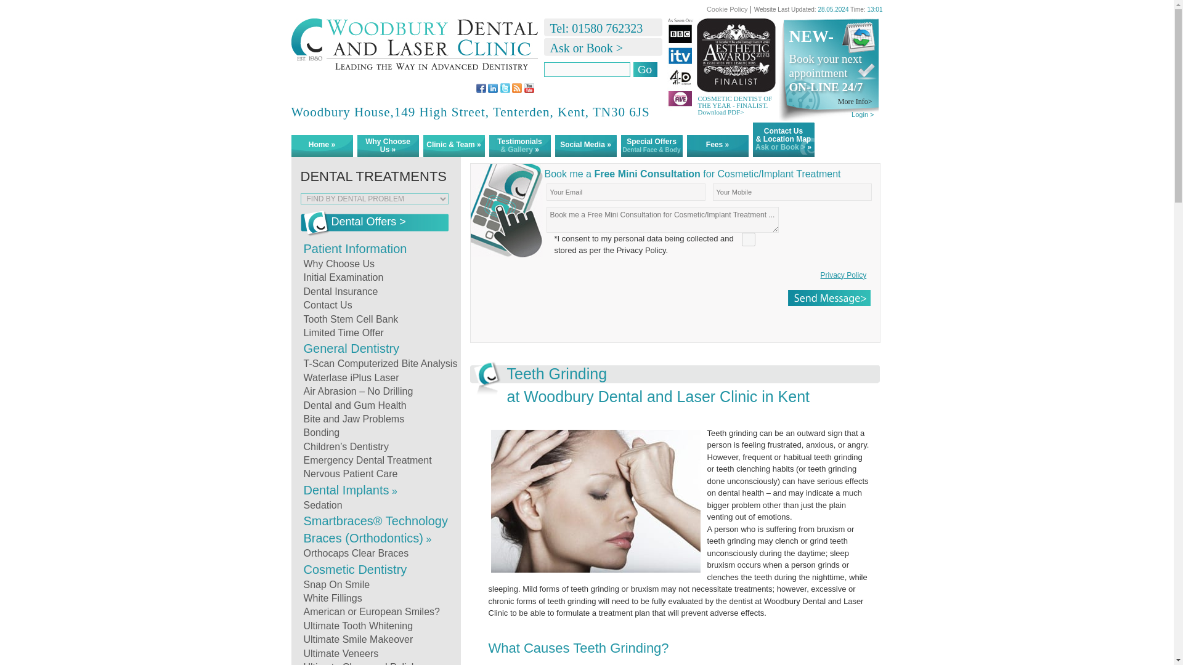 Image resolution: width=1183 pixels, height=665 pixels. Describe the element at coordinates (645, 70) in the screenshot. I see `Search` at that location.